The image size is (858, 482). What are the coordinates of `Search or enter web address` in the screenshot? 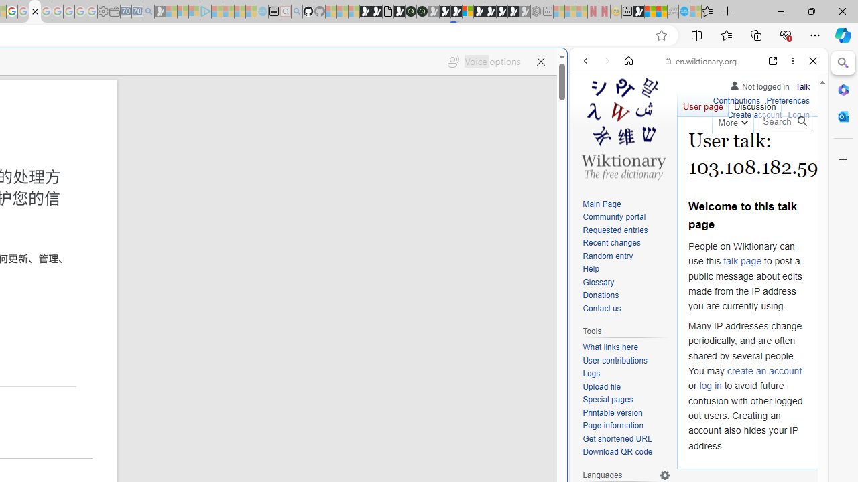 It's located at (231, 129).